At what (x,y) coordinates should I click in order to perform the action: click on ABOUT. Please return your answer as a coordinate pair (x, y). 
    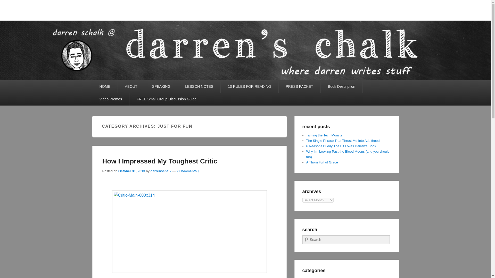
    Looking at the image, I should click on (131, 86).